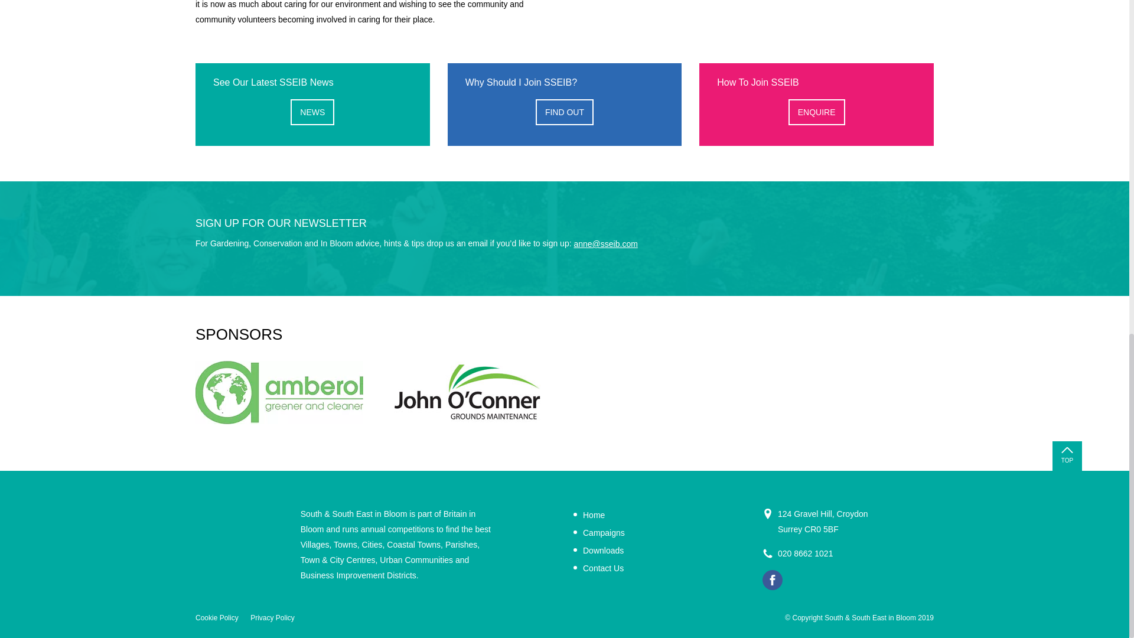  Describe the element at coordinates (279, 393) in the screenshot. I see `Amberol Greener and Cleaner` at that location.